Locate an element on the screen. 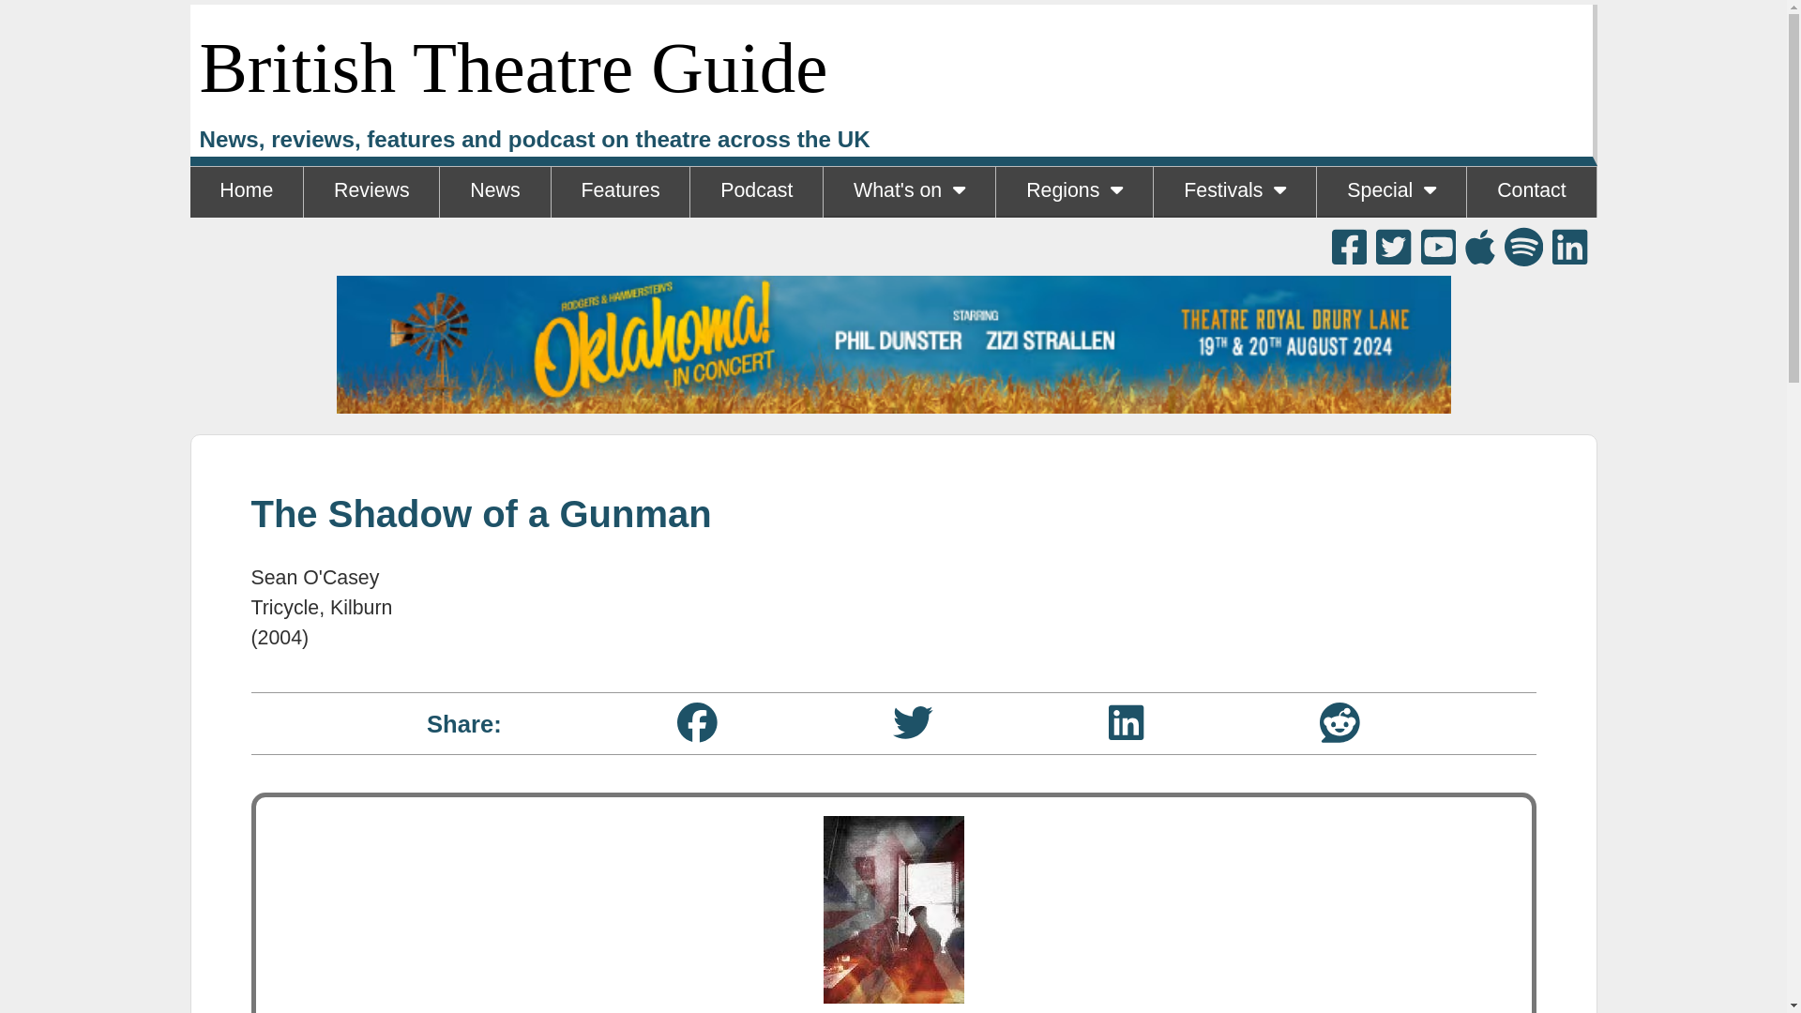 The height and width of the screenshot is (1013, 1801). North West is located at coordinates (1073, 242).